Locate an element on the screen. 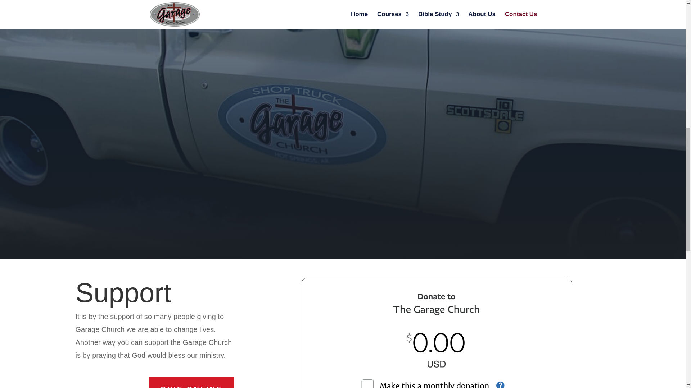 This screenshot has height=388, width=691. GIVE ONLINE is located at coordinates (191, 382).